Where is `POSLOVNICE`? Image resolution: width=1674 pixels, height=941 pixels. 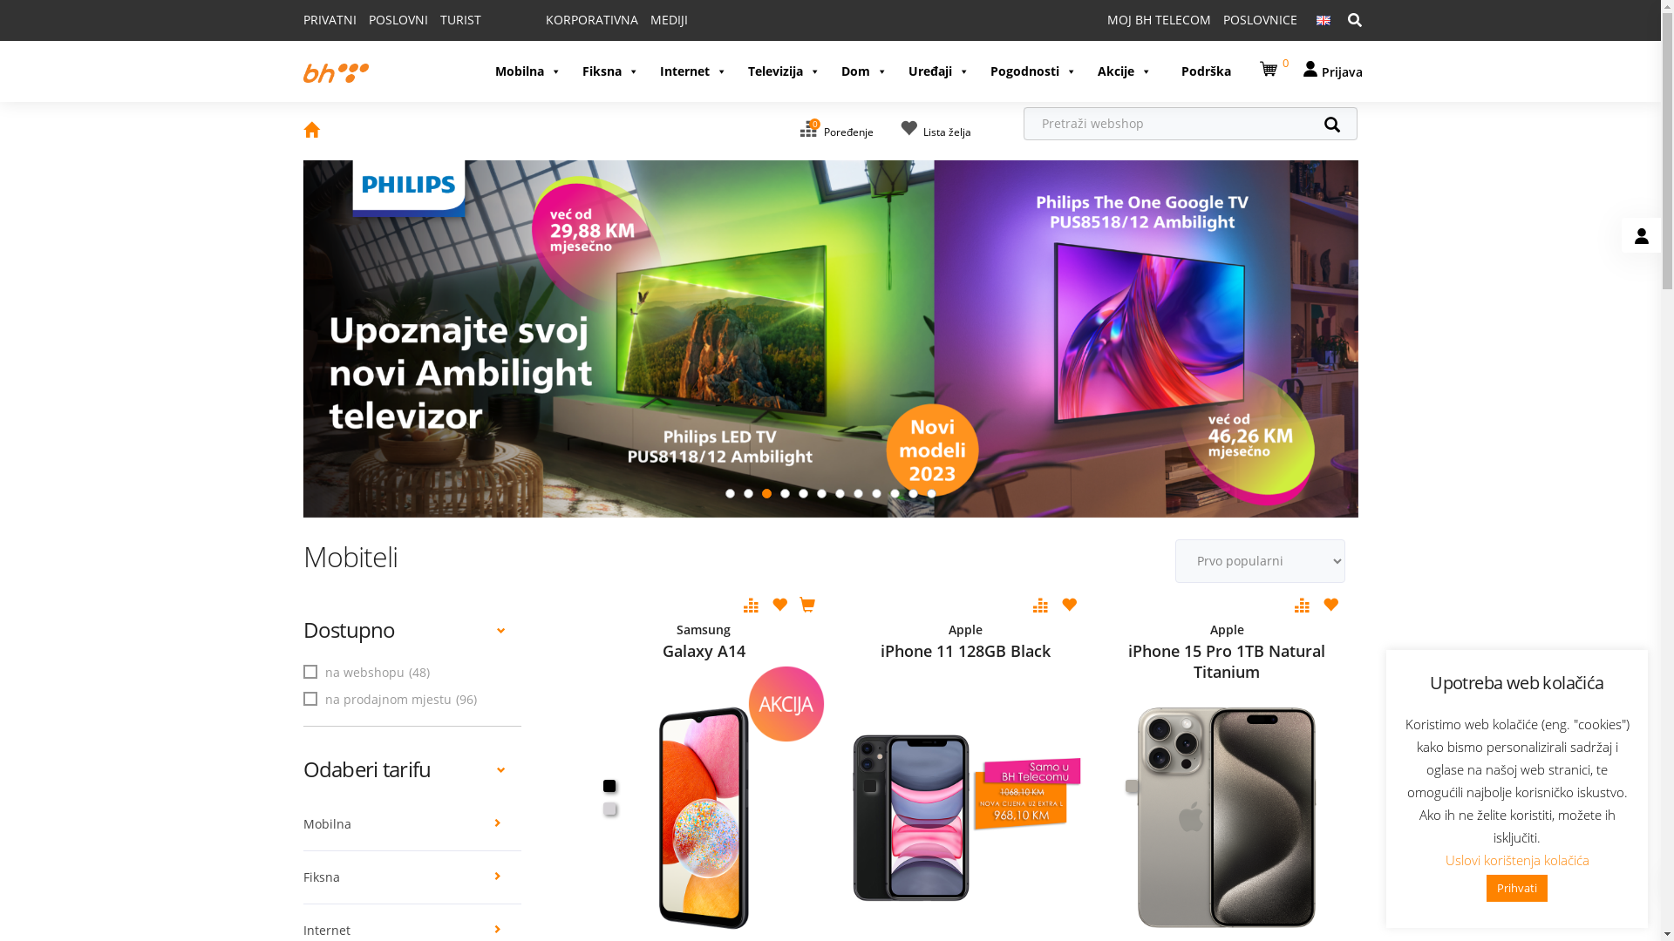 POSLOVNICE is located at coordinates (1259, 19).